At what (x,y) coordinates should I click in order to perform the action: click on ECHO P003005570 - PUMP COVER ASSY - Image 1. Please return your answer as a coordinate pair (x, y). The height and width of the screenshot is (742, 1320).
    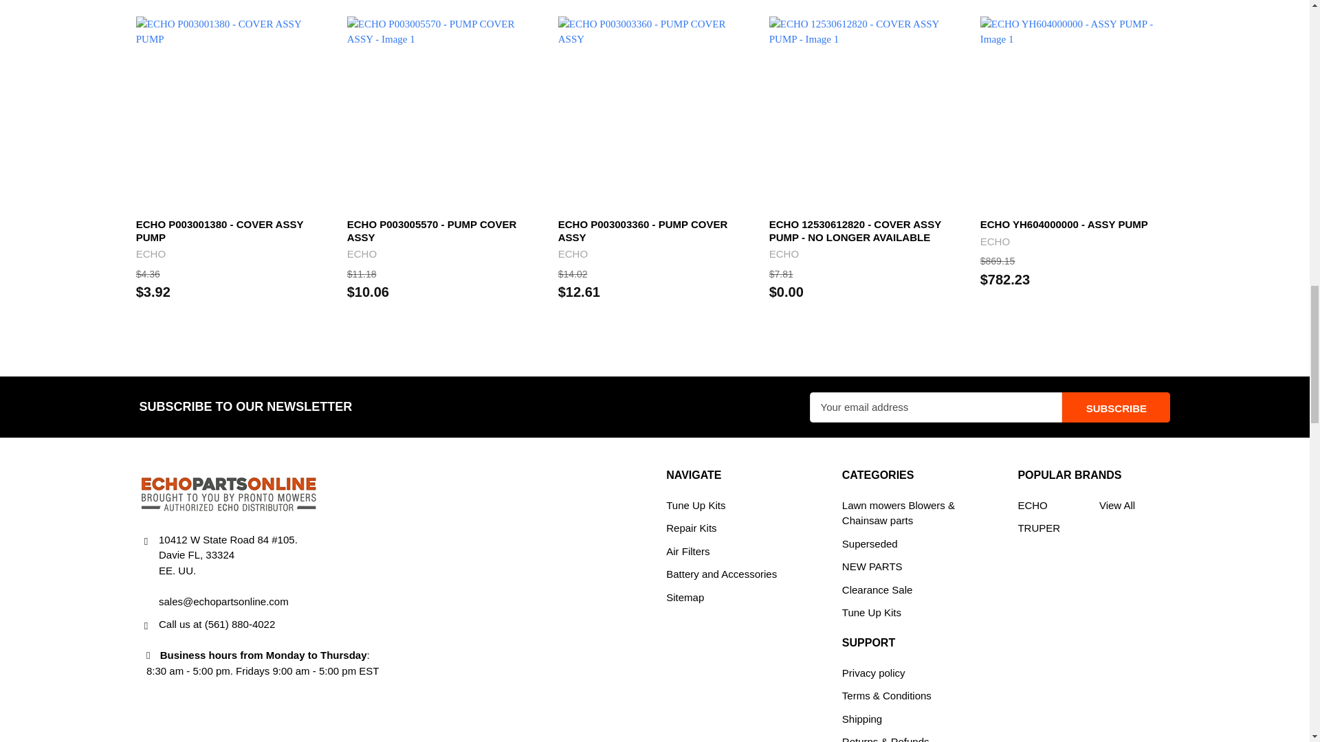
    Looking at the image, I should click on (444, 113).